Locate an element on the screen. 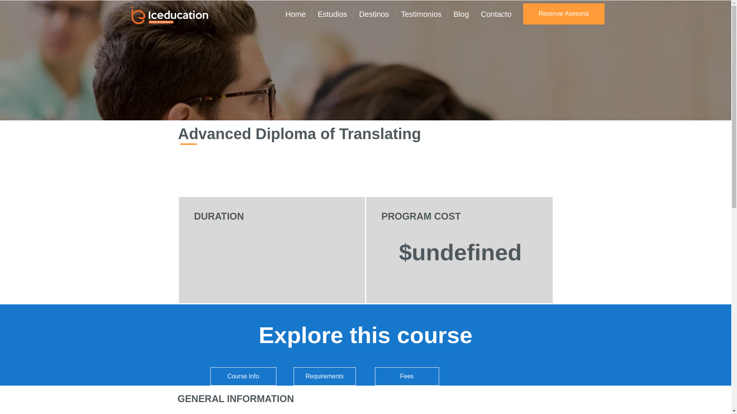  Testimonios is located at coordinates (421, 14).